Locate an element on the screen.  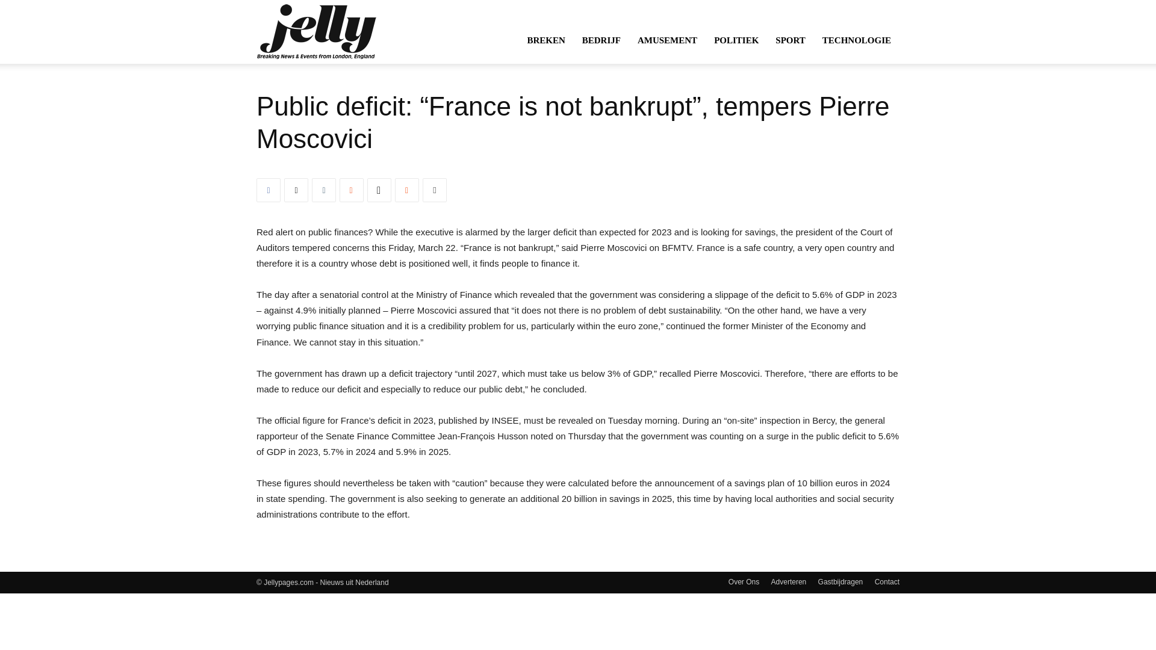
TECHNOLOGIE is located at coordinates (856, 40).